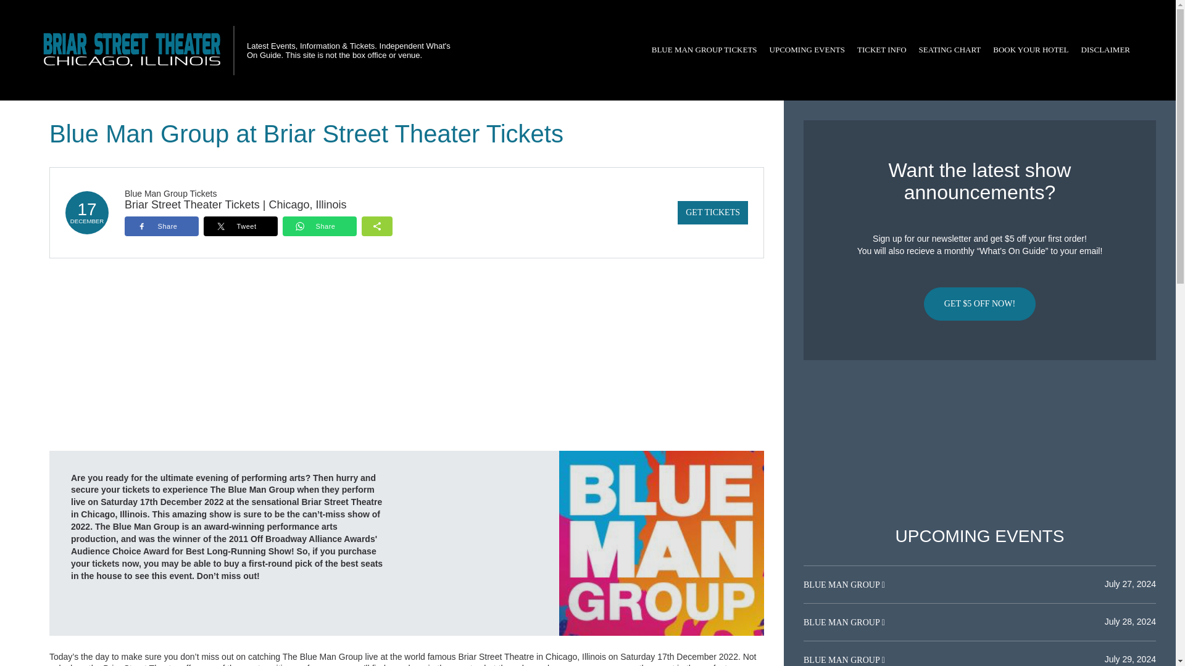 The width and height of the screenshot is (1185, 666). Describe the element at coordinates (1105, 50) in the screenshot. I see `DISCLAIMER` at that location.